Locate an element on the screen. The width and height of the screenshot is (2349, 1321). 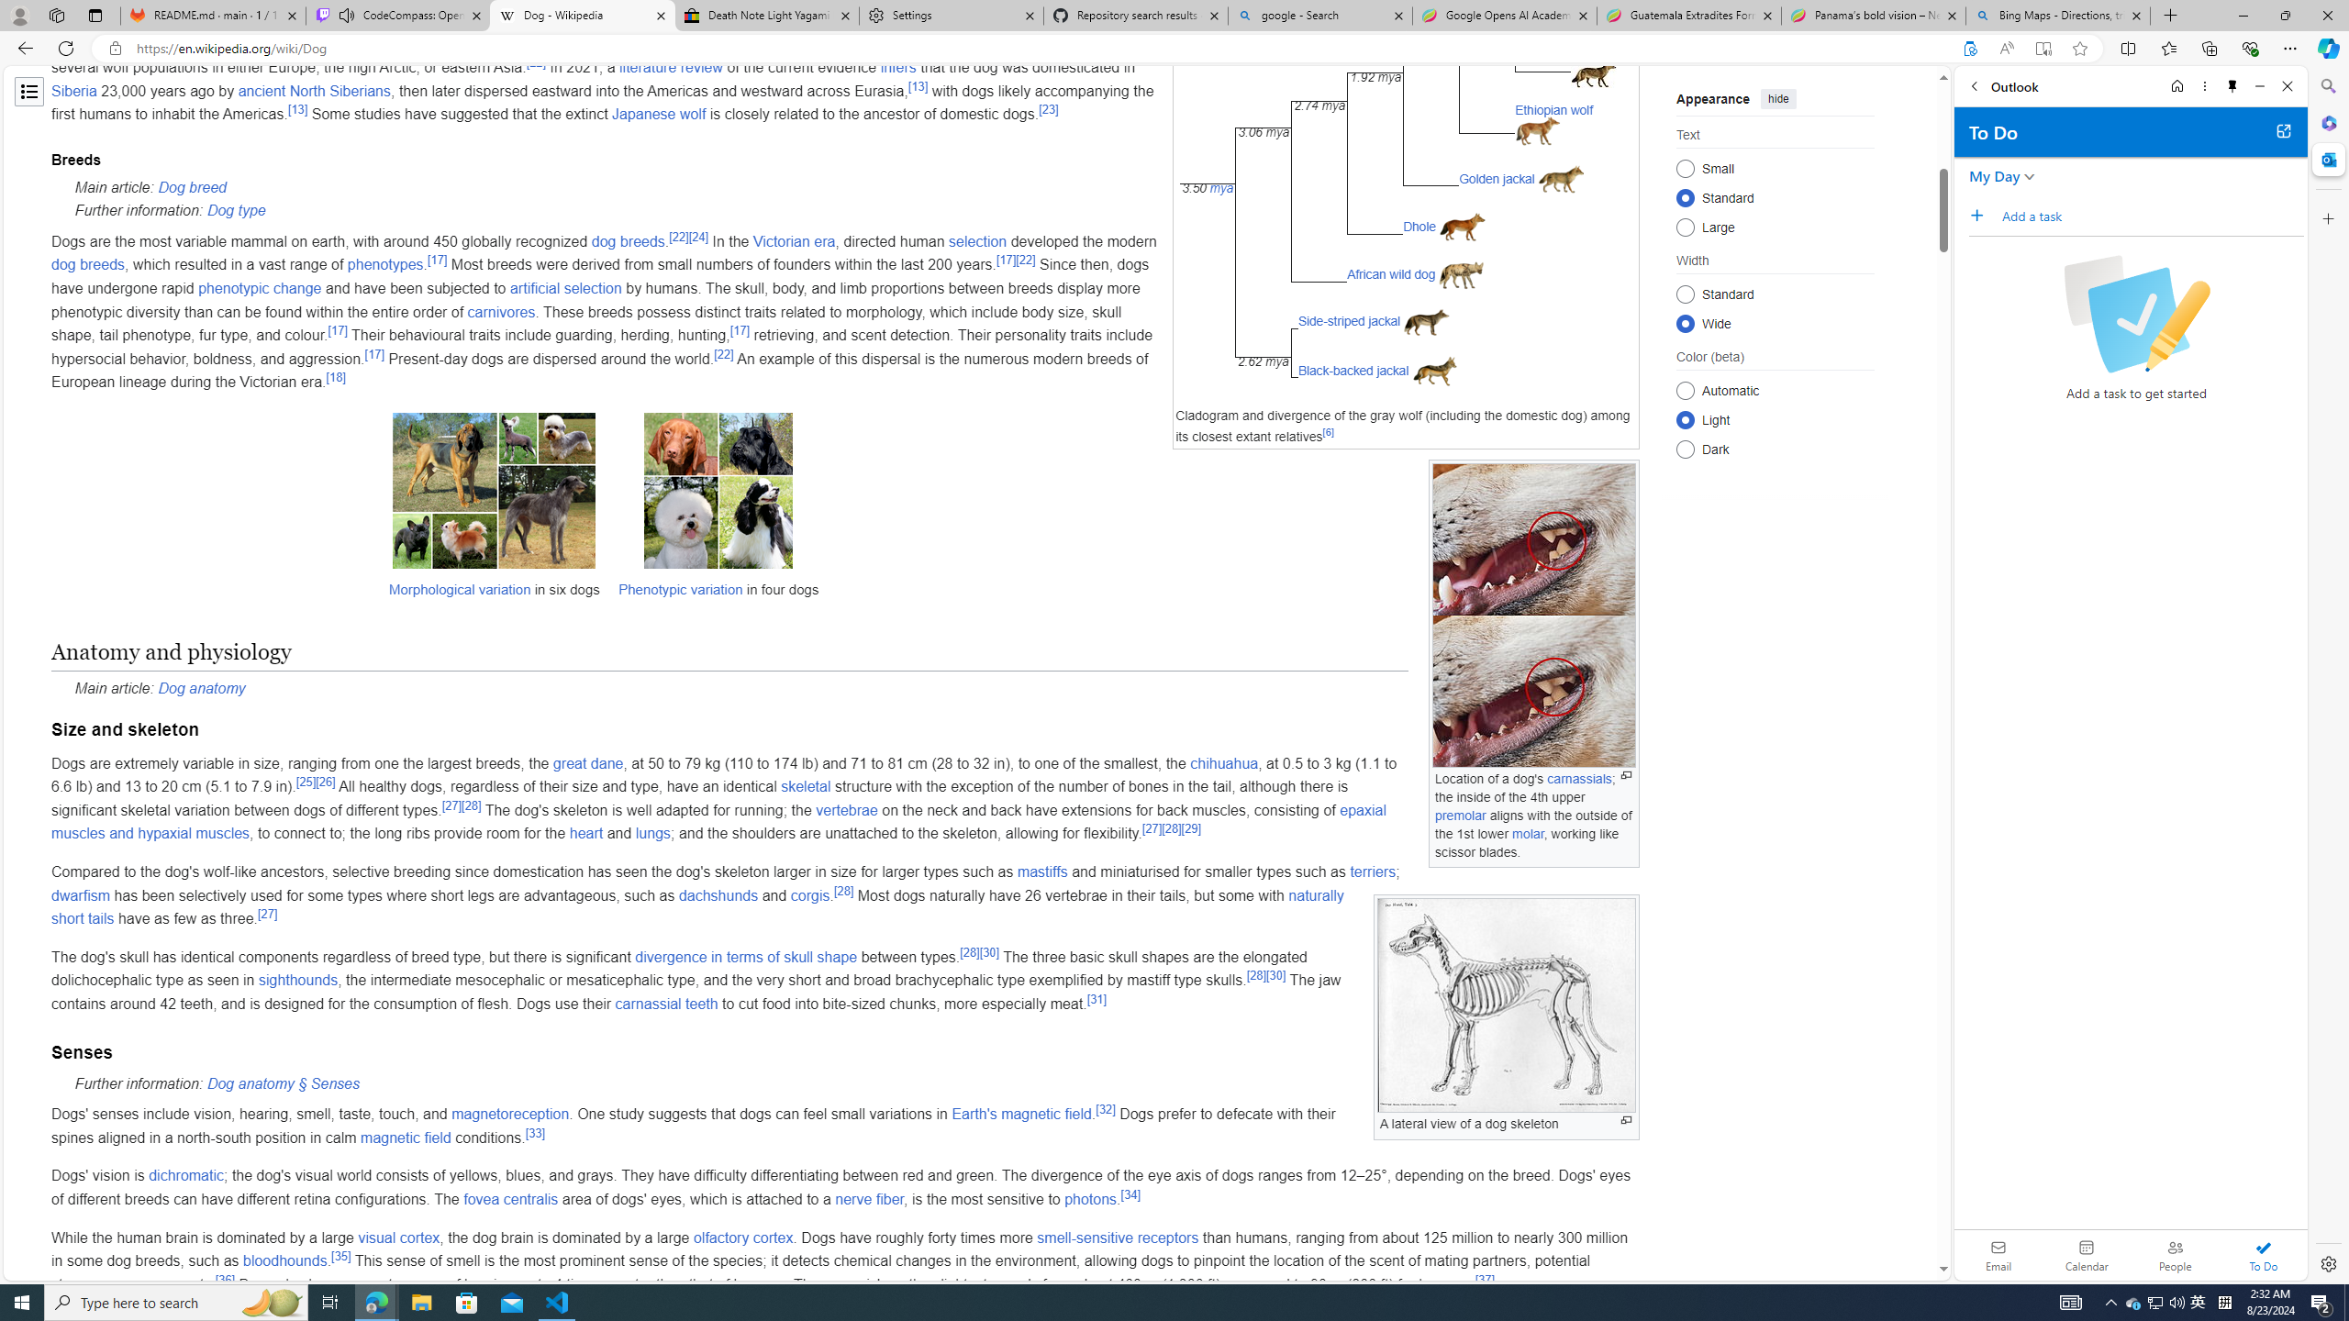
hide is located at coordinates (1779, 99).